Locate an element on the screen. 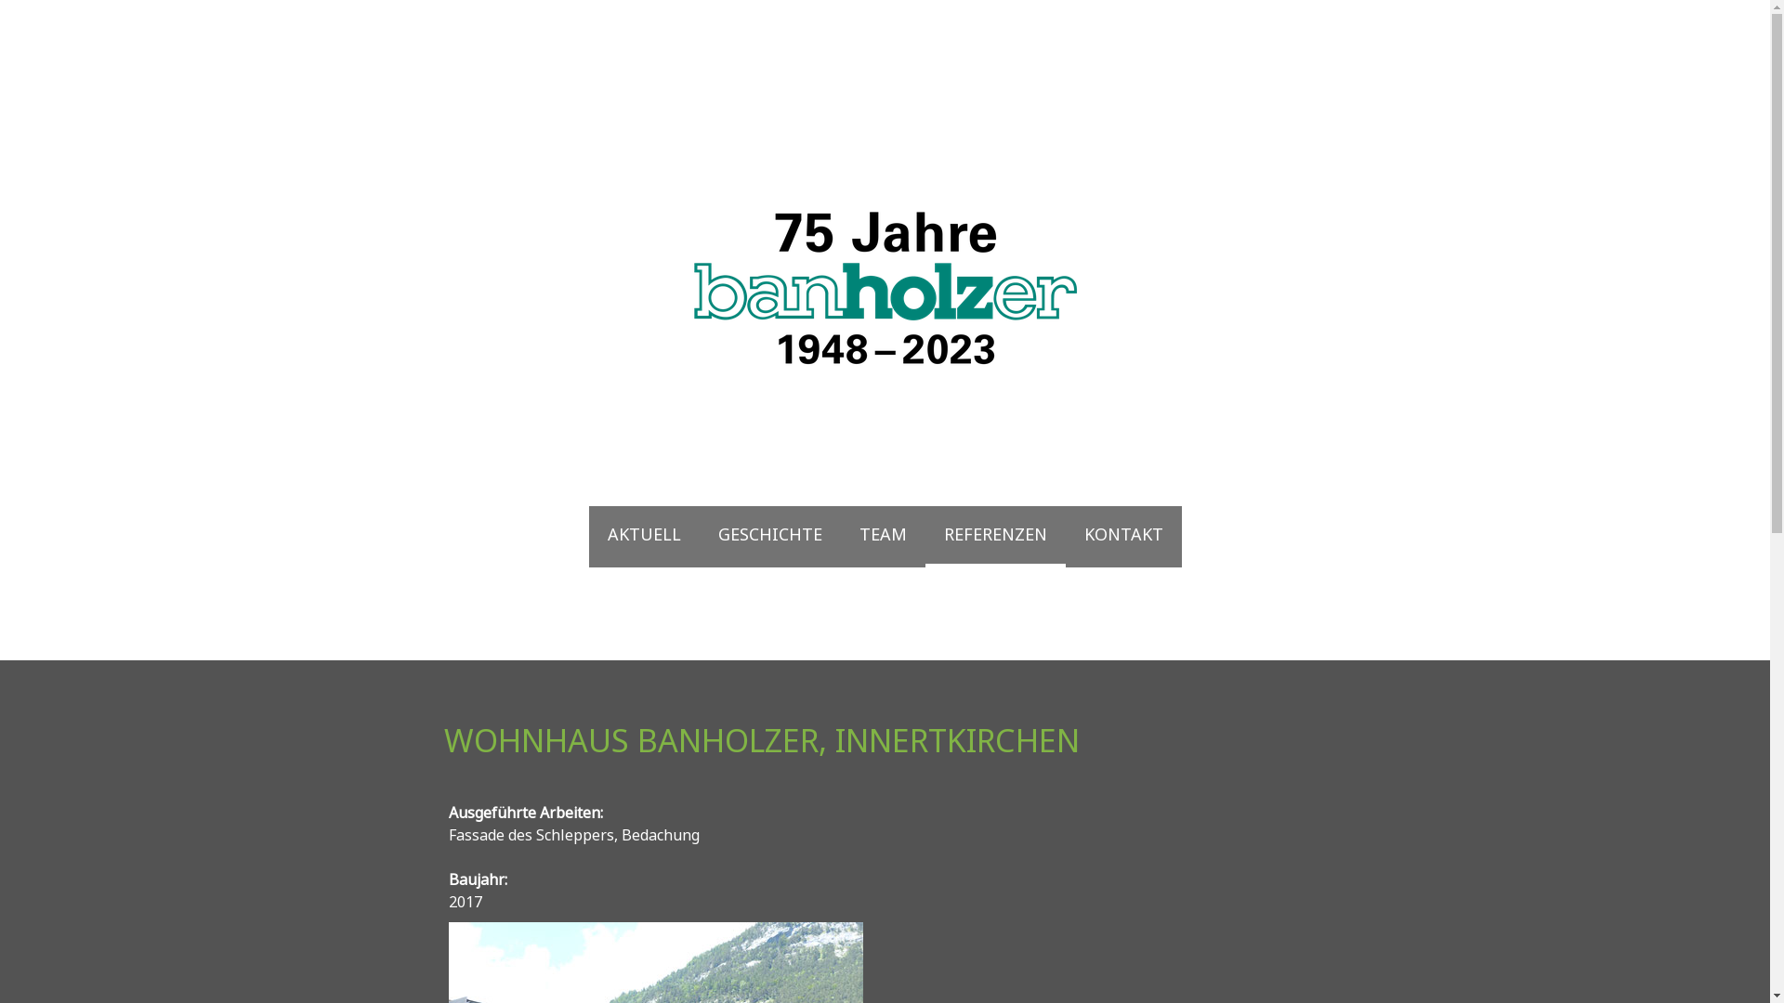 The image size is (1784, 1003). REFERENZEN is located at coordinates (996, 537).